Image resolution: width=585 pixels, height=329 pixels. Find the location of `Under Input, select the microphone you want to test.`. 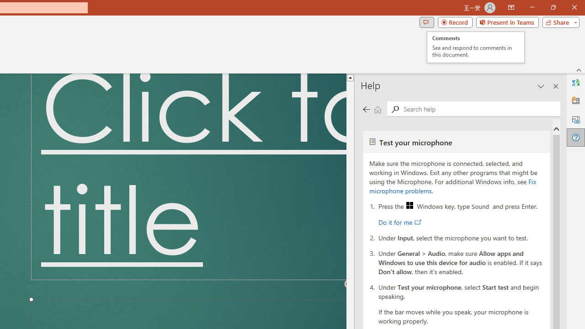

Under Input, select the microphone you want to test. is located at coordinates (476, 48).